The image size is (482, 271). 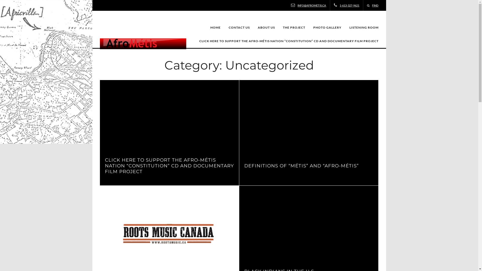 What do you see at coordinates (11, 5) in the screenshot?
I see `Search` at bounding box center [11, 5].